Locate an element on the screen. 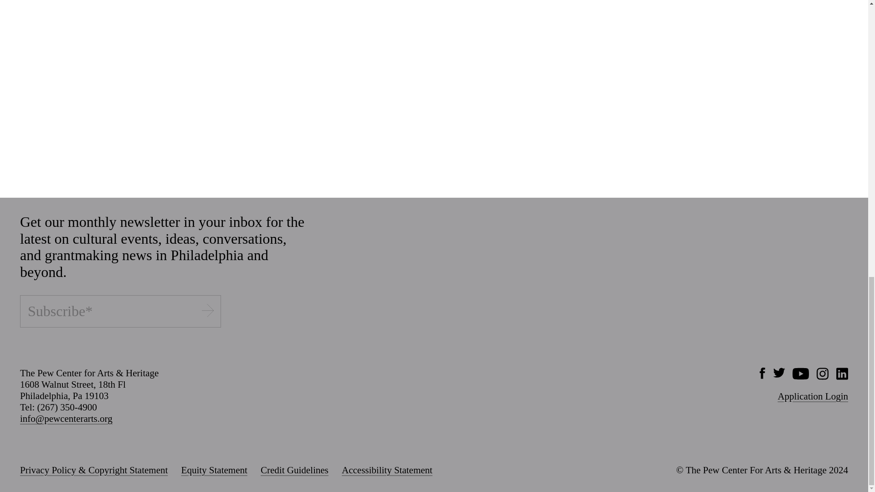 The height and width of the screenshot is (492, 875). Credit Guidelines is located at coordinates (294, 470).